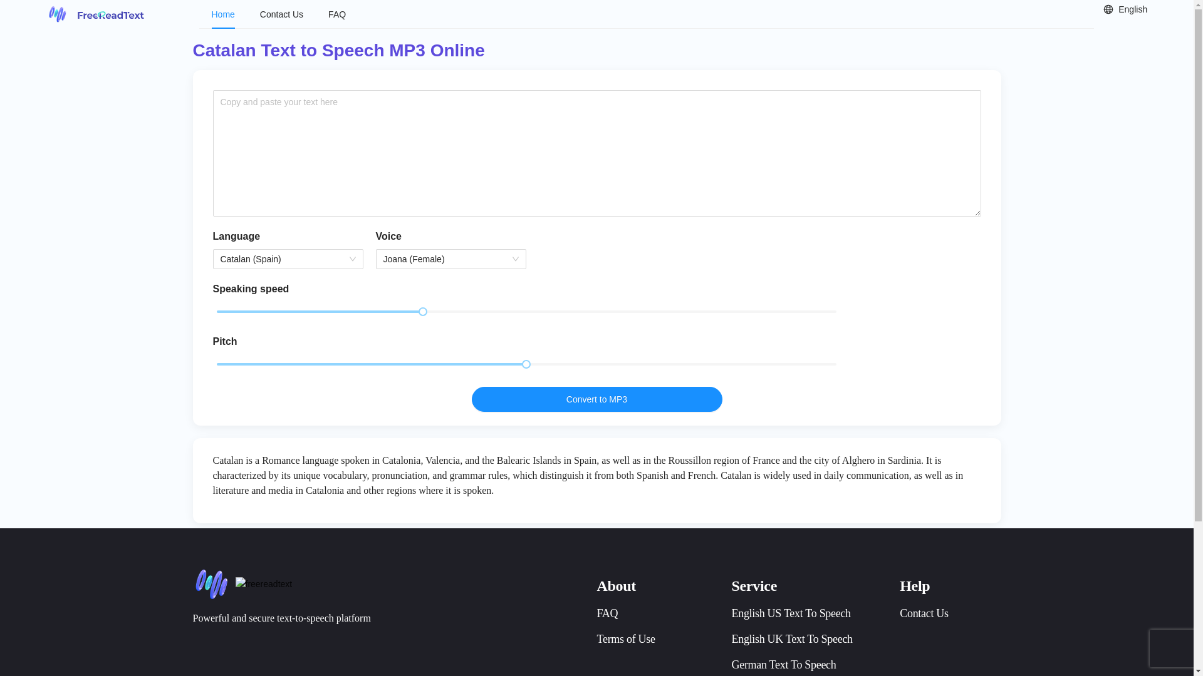  What do you see at coordinates (607, 613) in the screenshot?
I see `FAQ` at bounding box center [607, 613].